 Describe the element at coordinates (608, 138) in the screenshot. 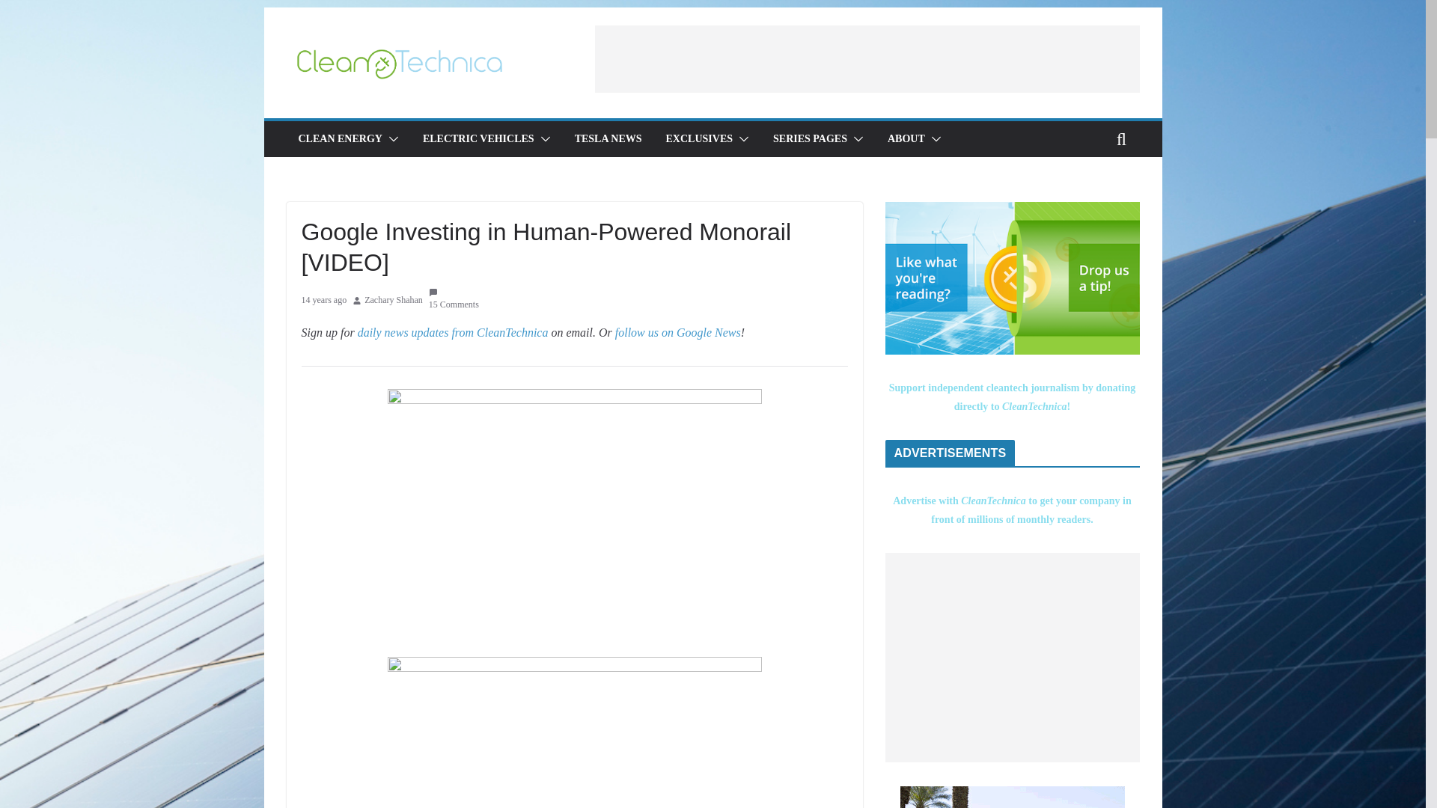

I see `TESLA NEWS` at that location.